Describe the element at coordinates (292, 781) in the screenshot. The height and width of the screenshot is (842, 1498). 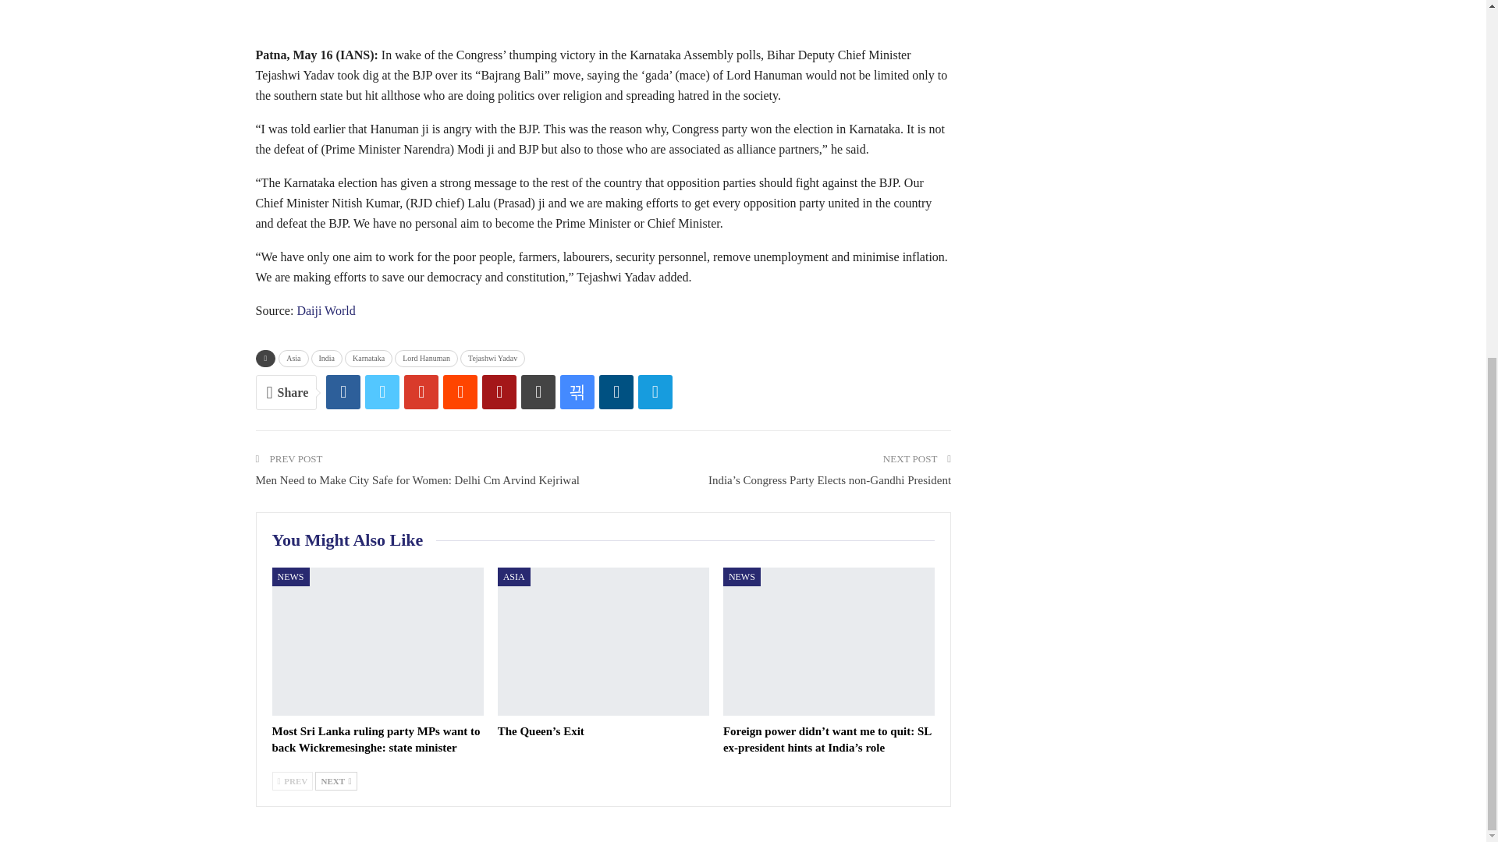
I see `Previous` at that location.